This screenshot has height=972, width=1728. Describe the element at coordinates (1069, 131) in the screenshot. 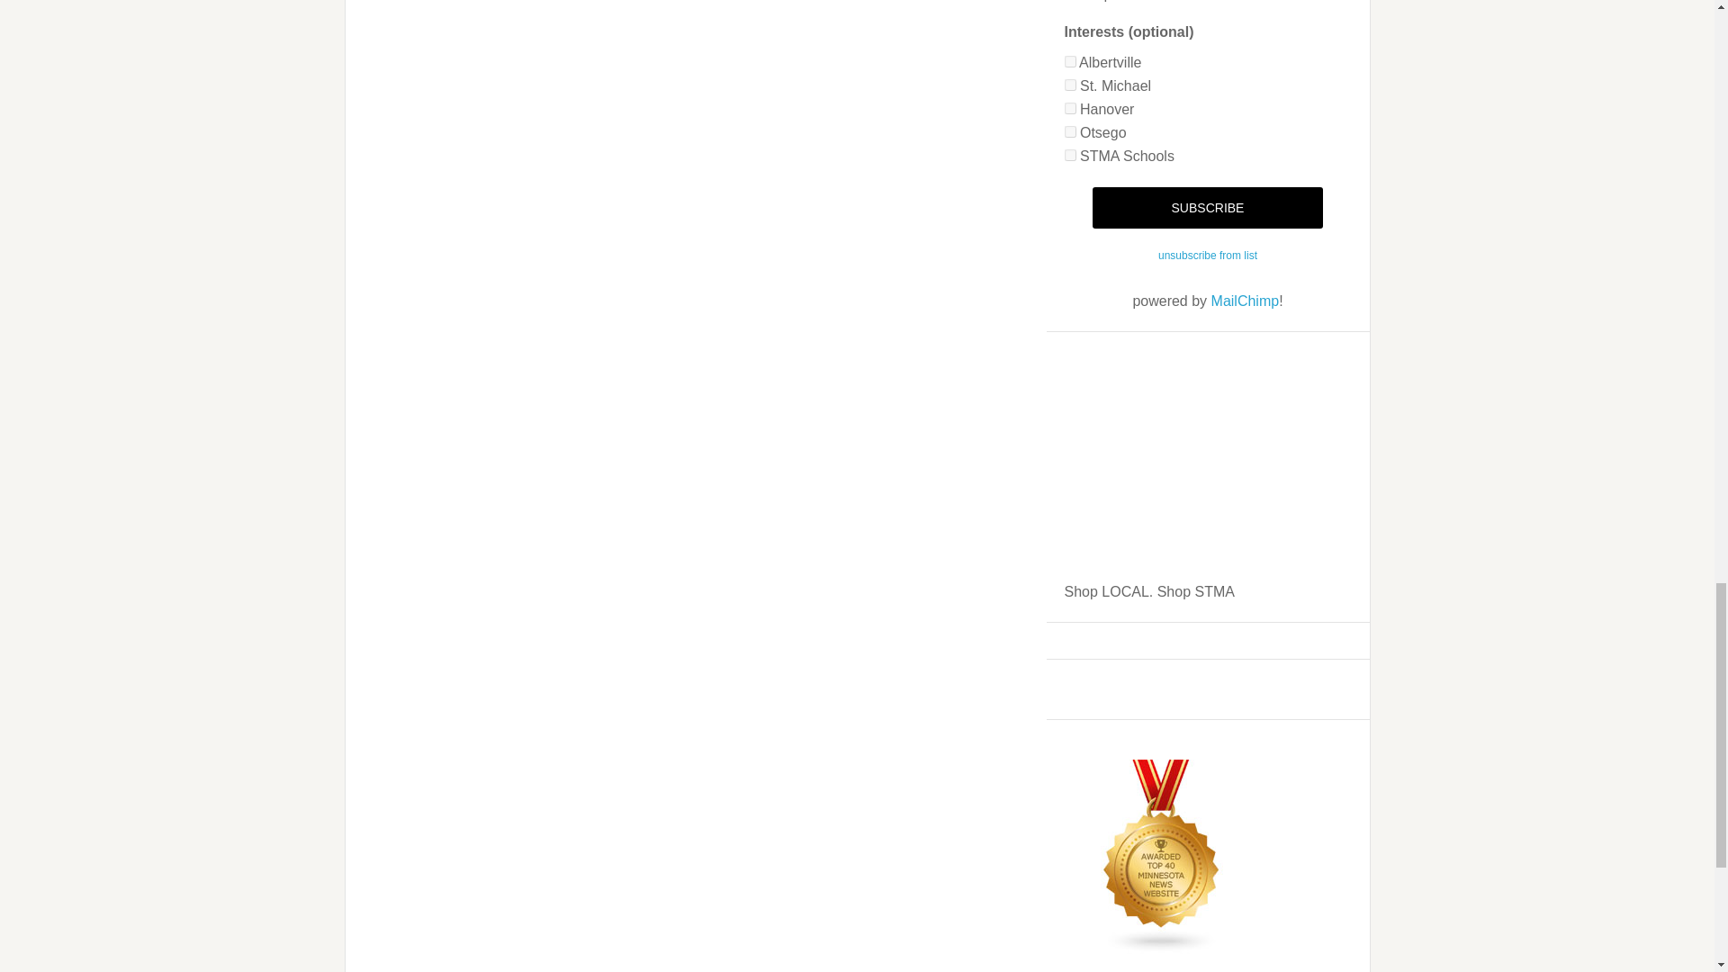

I see `Otsego` at that location.